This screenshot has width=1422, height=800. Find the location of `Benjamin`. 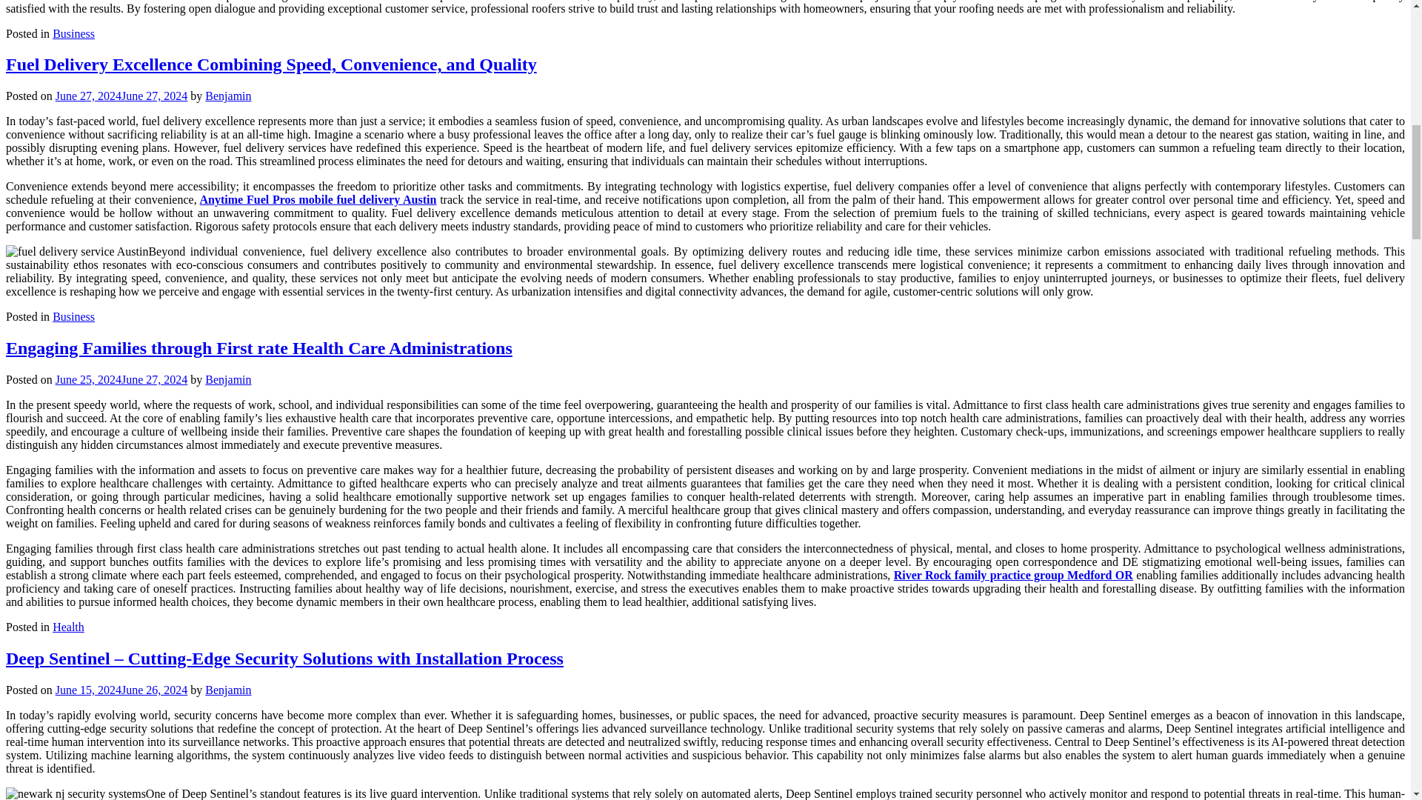

Benjamin is located at coordinates (228, 379).